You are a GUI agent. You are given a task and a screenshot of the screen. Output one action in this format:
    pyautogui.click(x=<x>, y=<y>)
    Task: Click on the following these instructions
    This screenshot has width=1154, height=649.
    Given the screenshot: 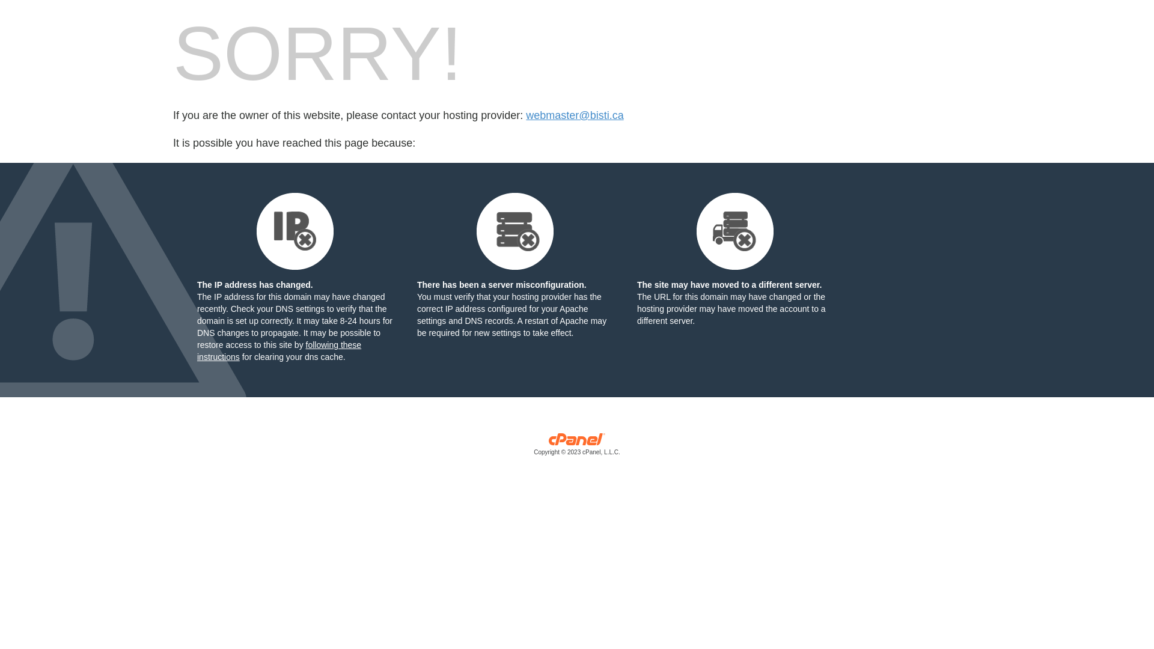 What is the action you would take?
    pyautogui.click(x=279, y=351)
    